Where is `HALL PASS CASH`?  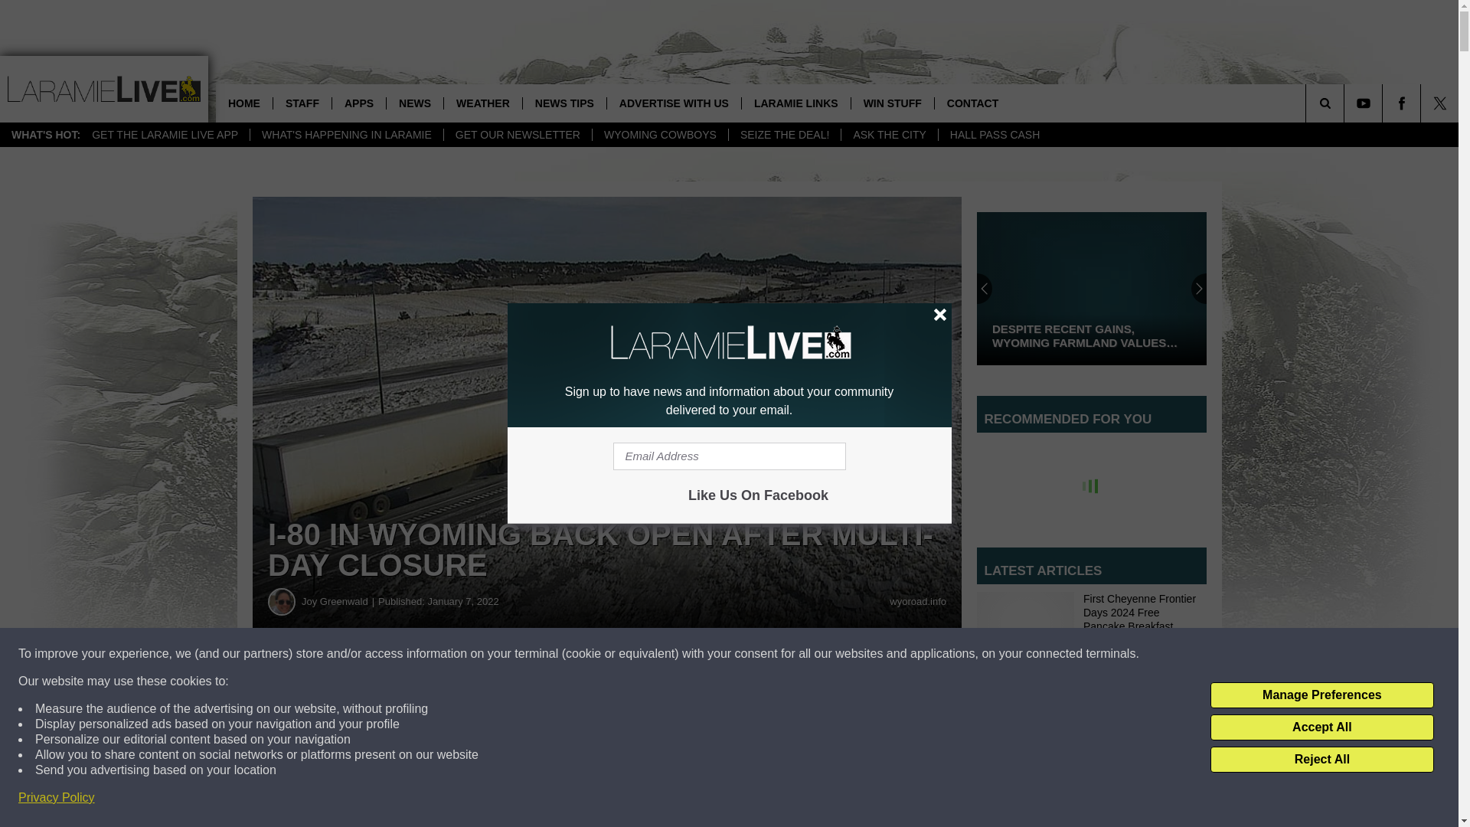
HALL PASS CASH is located at coordinates (995, 135).